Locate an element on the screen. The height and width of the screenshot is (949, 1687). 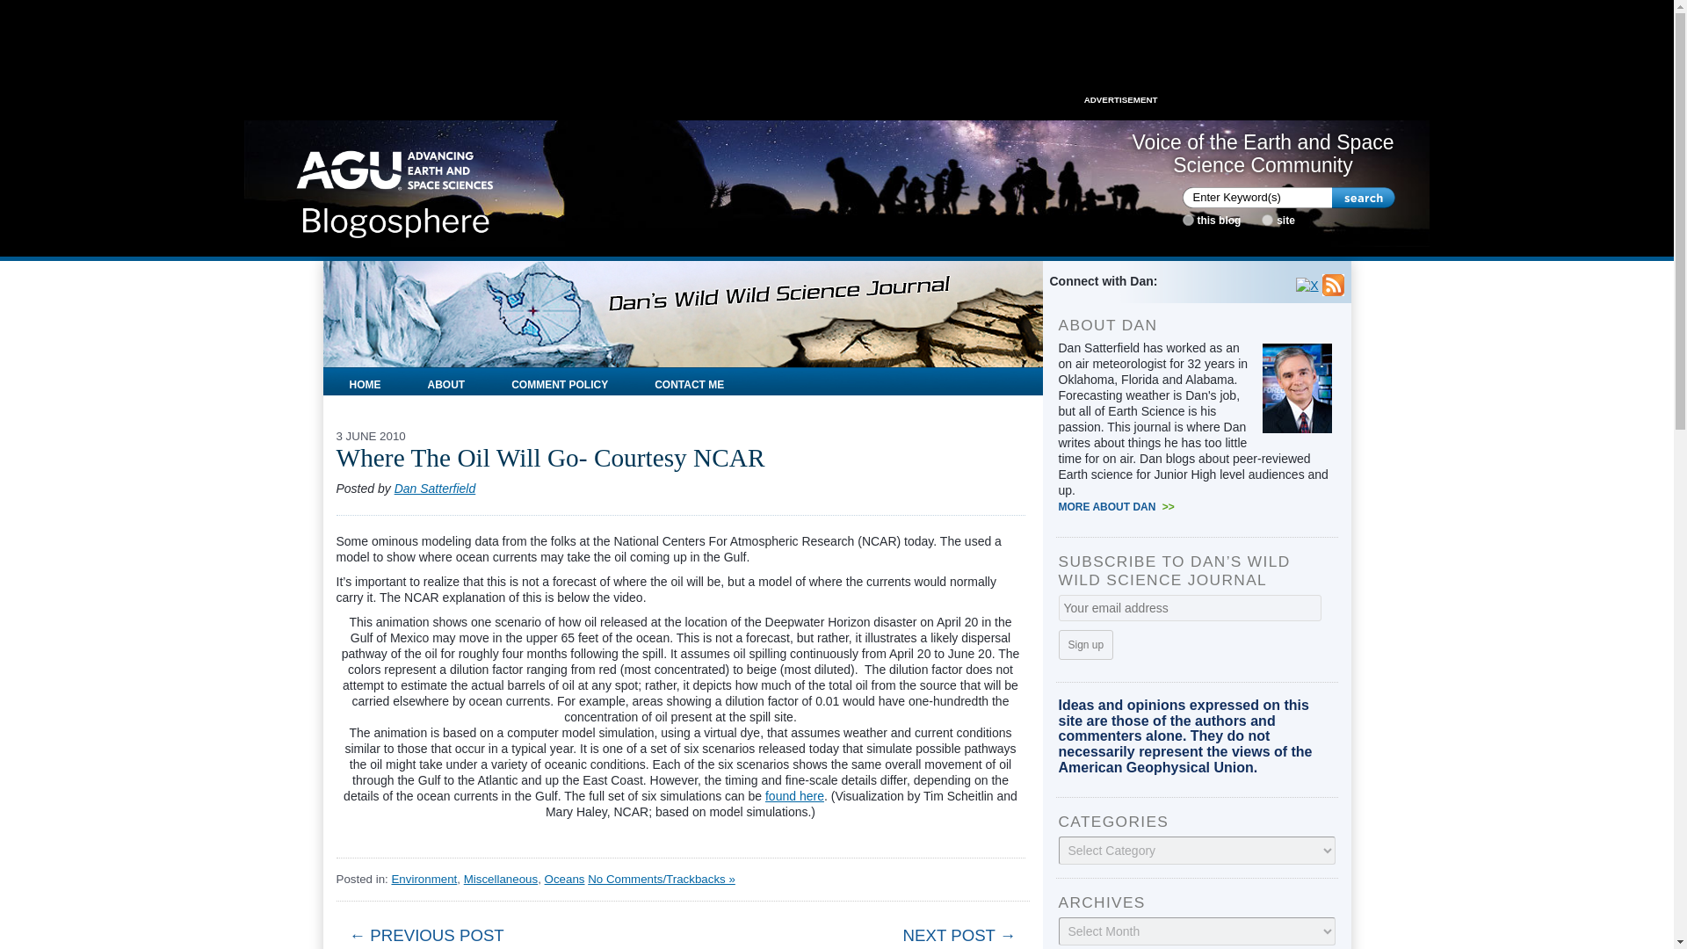
Sign up is located at coordinates (1085, 645).